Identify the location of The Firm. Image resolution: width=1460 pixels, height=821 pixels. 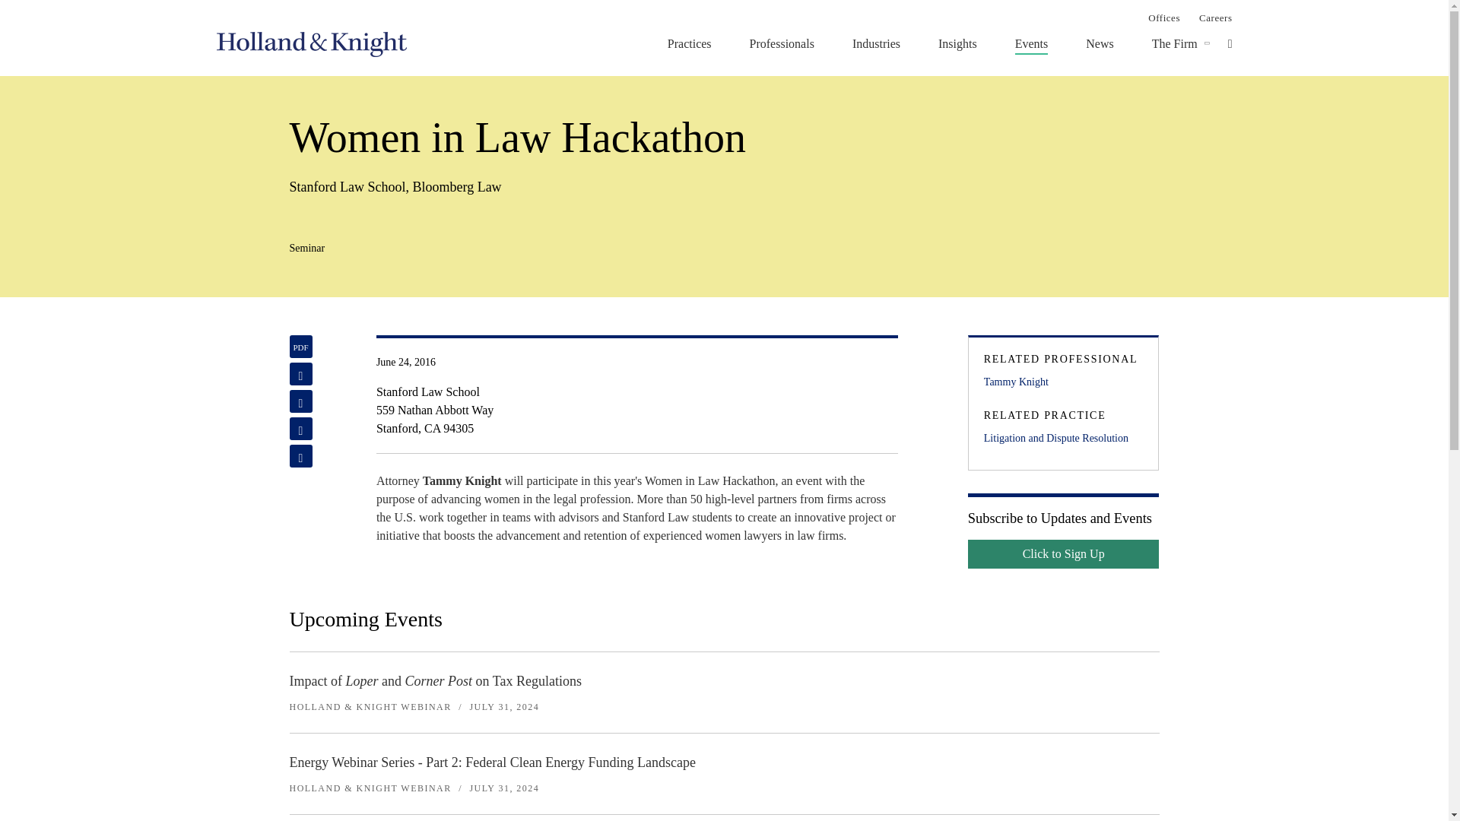
(1174, 43).